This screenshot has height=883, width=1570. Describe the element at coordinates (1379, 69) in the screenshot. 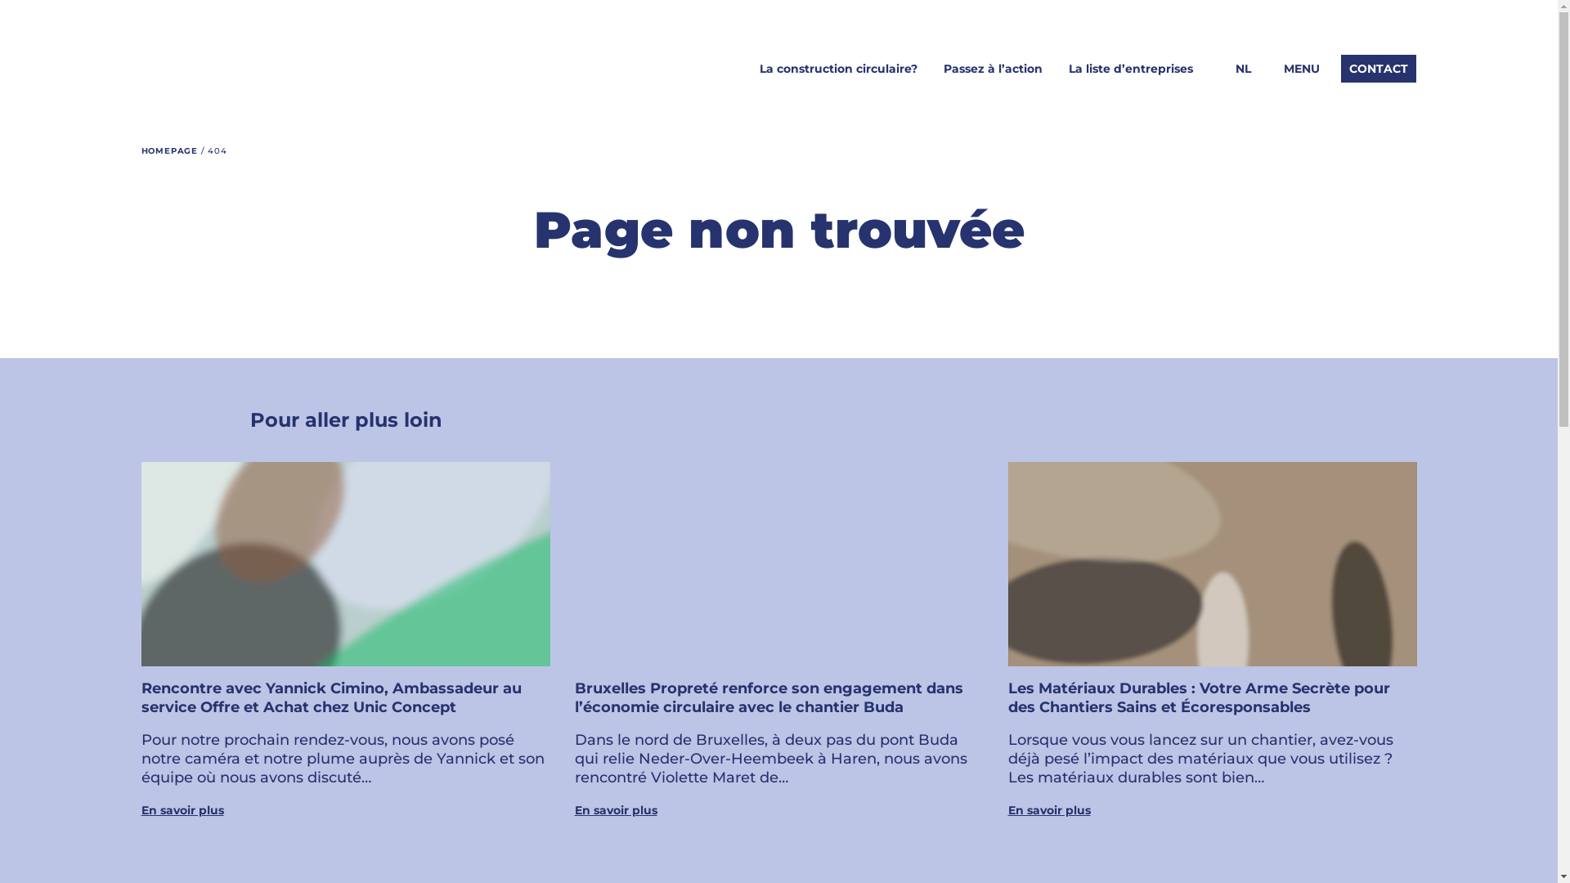

I see `CONTACT` at that location.